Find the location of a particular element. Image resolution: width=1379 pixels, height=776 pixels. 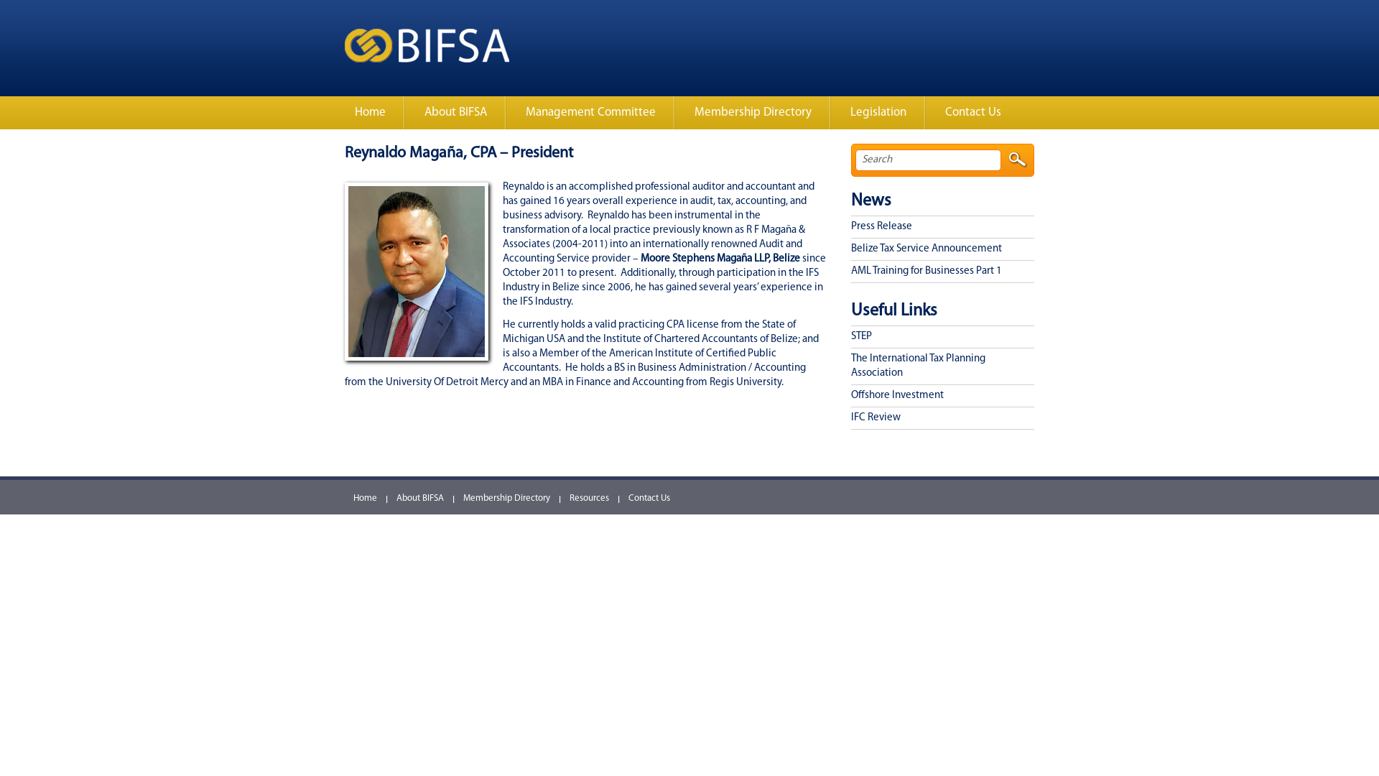

AML Training for Businesses Part 1 is located at coordinates (942, 272).